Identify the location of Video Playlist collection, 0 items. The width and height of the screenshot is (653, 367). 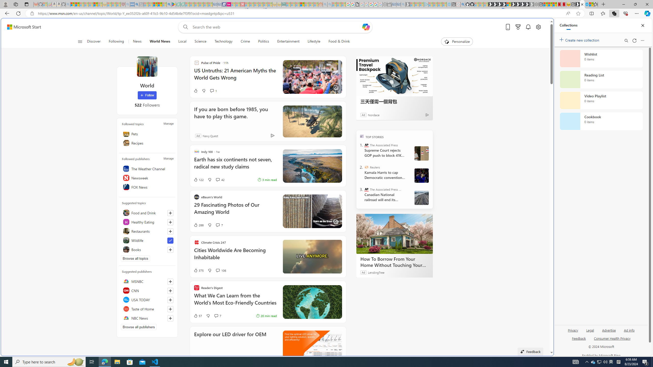
(601, 100).